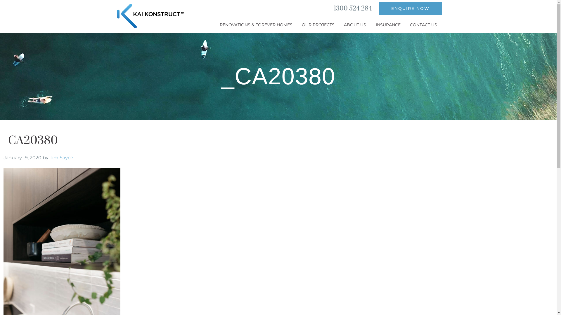 The width and height of the screenshot is (561, 315). I want to click on Skip to primary navigation, so click(113, 0).